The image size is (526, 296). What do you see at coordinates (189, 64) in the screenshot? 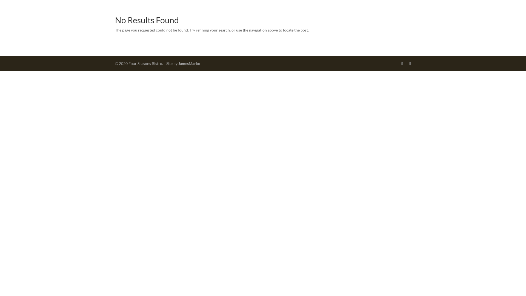
I see `JamesMarko` at bounding box center [189, 64].